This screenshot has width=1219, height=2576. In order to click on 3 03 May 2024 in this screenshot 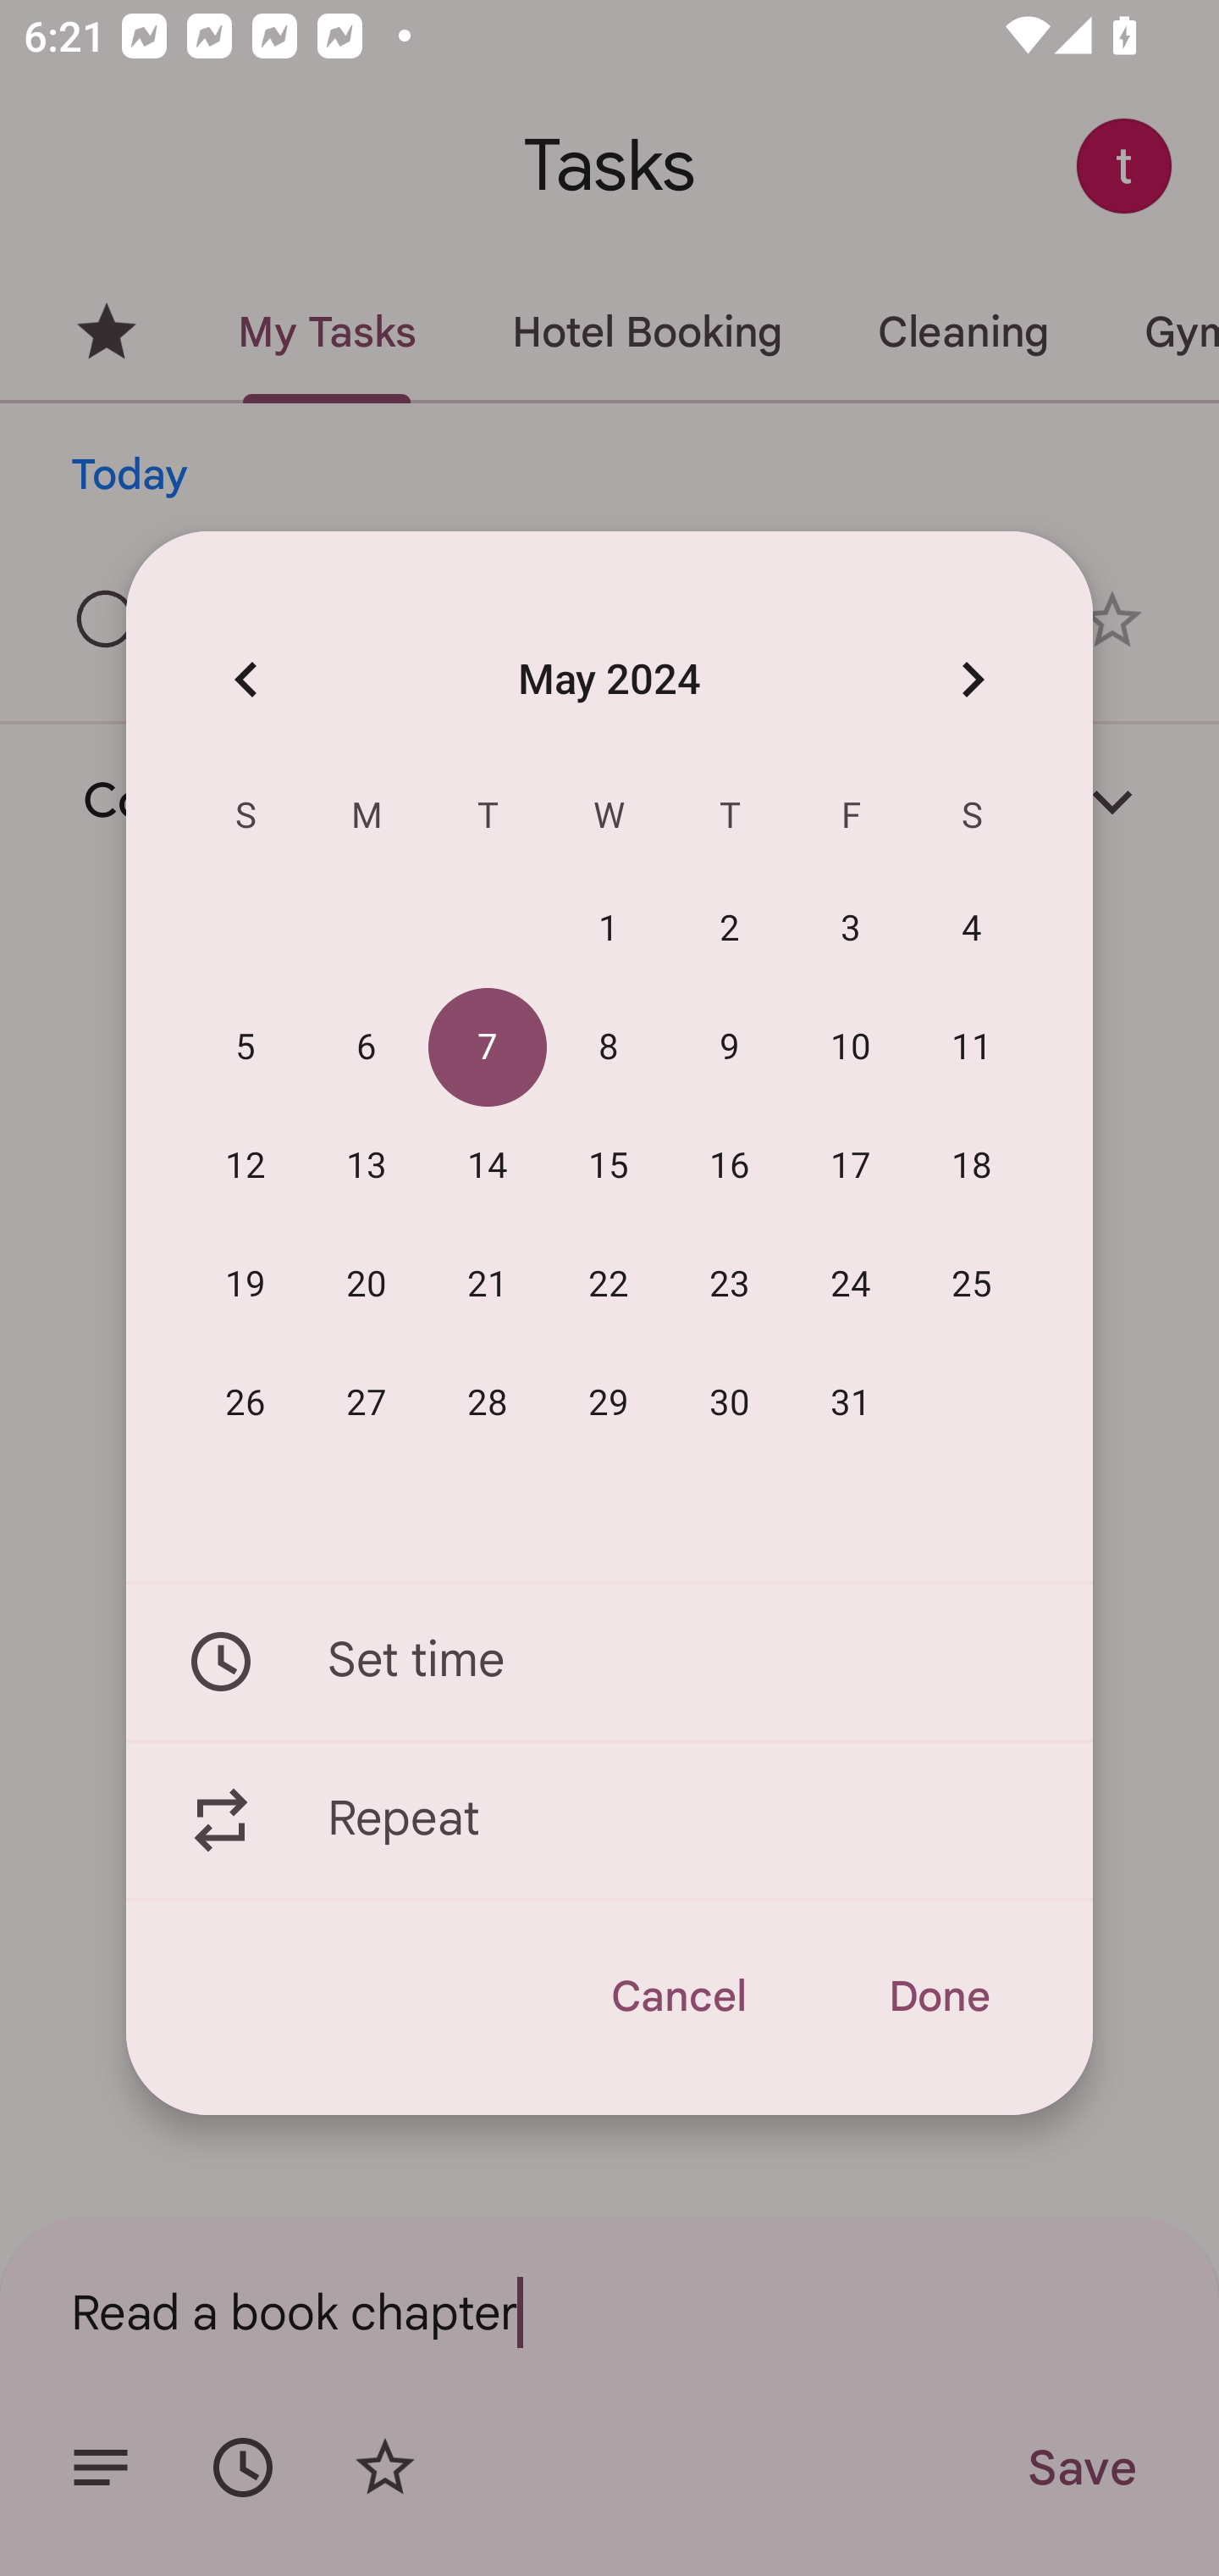, I will do `click(852, 930)`.